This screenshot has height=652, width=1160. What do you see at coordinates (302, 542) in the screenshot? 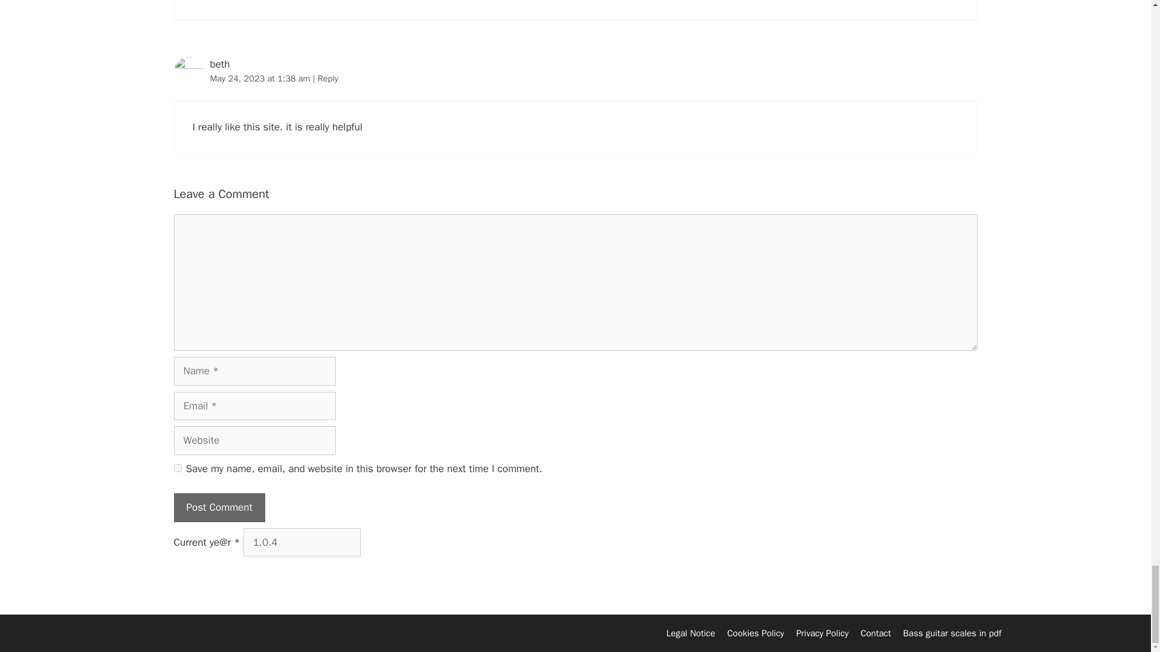
I see `1.0.4` at bounding box center [302, 542].